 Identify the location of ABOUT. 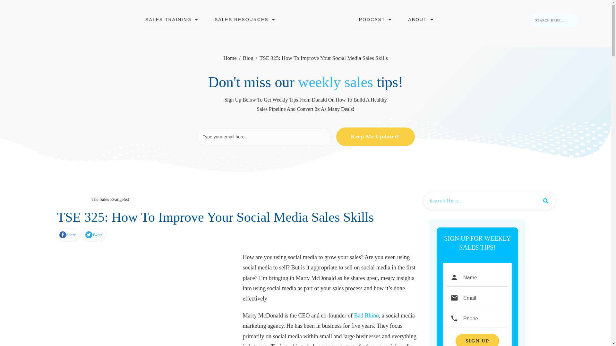
(421, 19).